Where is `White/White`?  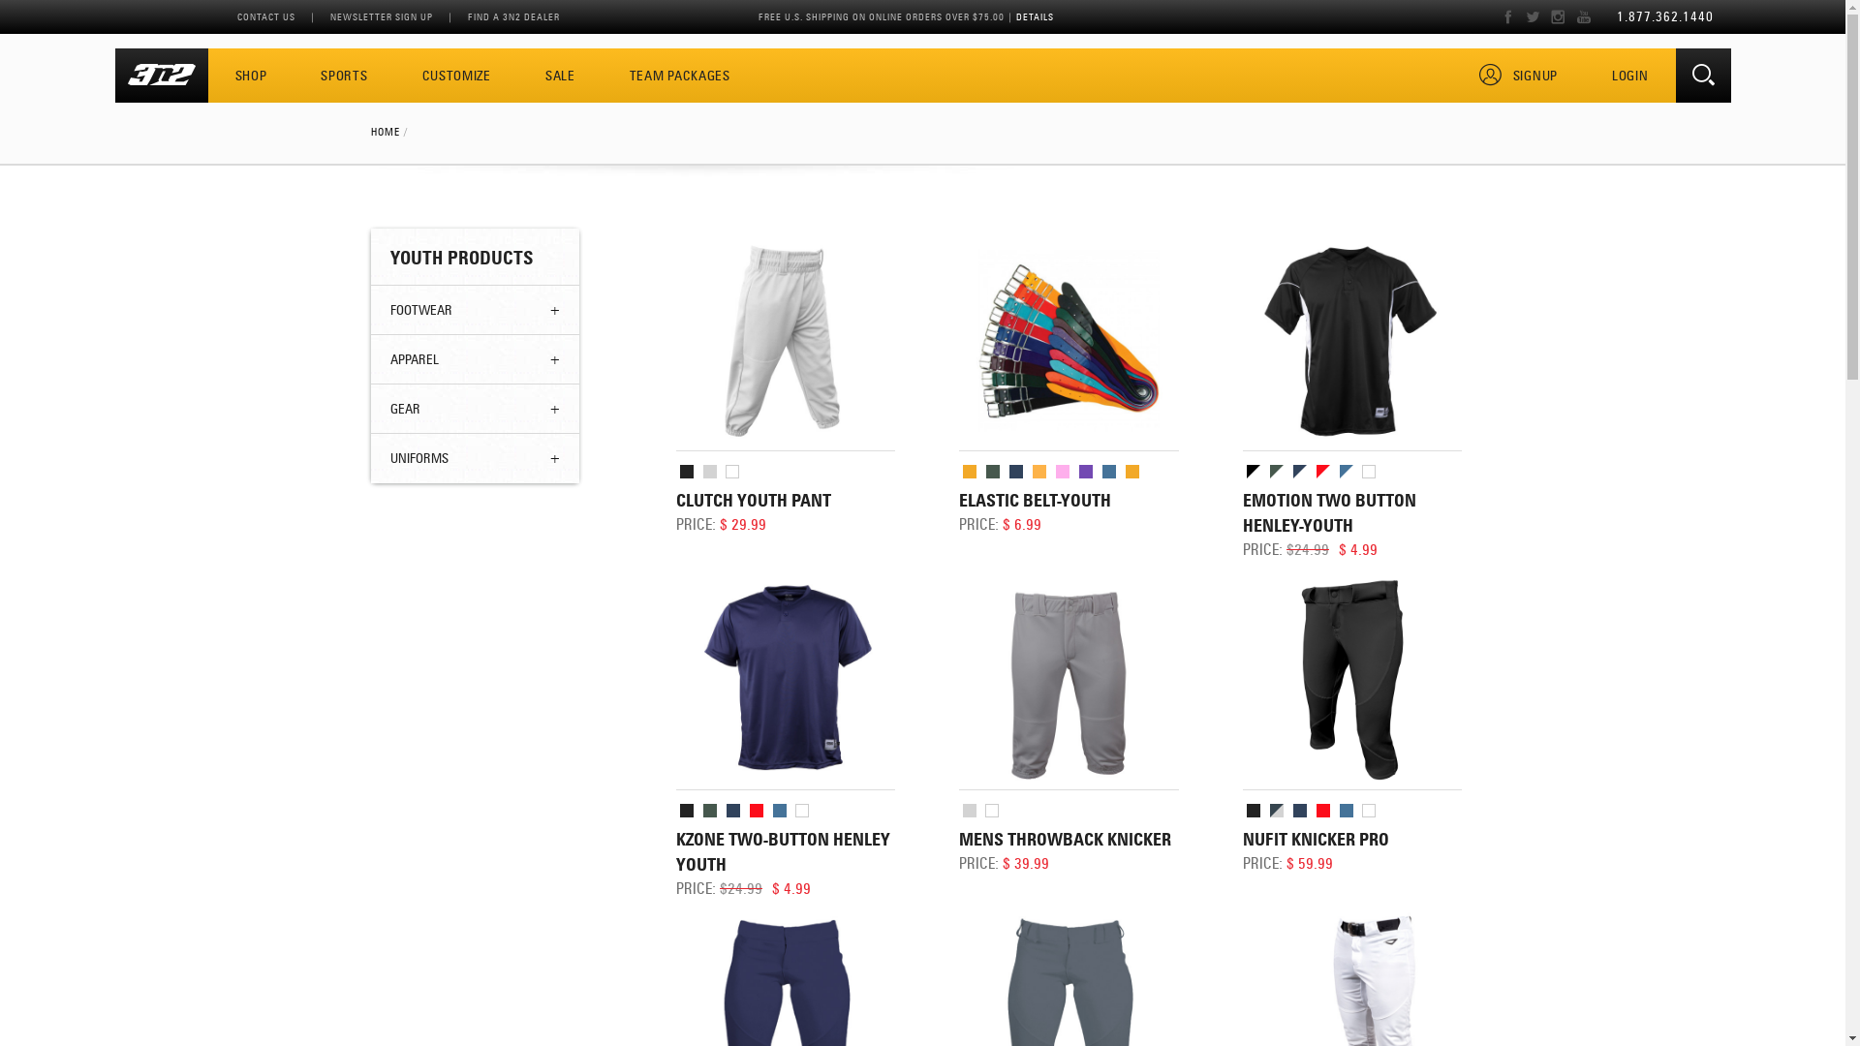
White/White is located at coordinates (1369, 472).